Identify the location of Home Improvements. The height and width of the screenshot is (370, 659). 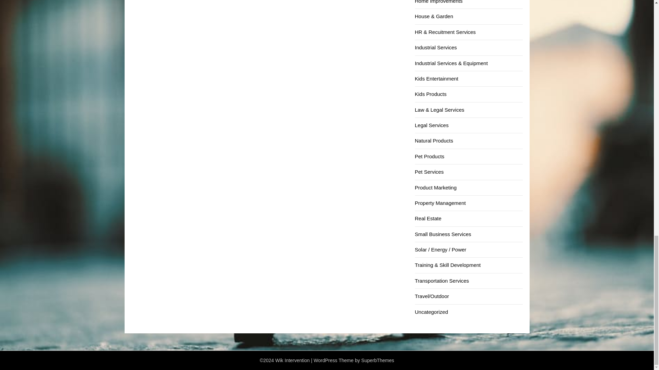
(438, 2).